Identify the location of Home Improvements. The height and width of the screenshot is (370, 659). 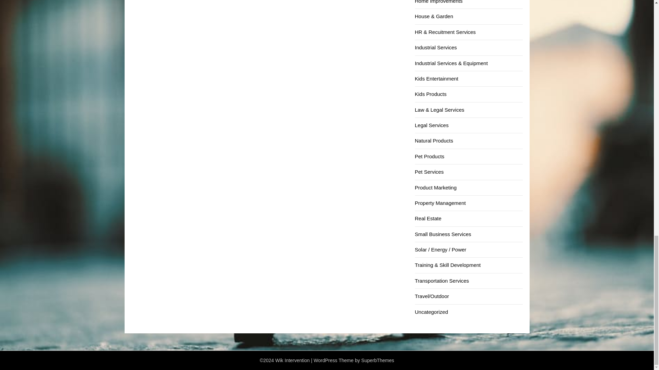
(438, 2).